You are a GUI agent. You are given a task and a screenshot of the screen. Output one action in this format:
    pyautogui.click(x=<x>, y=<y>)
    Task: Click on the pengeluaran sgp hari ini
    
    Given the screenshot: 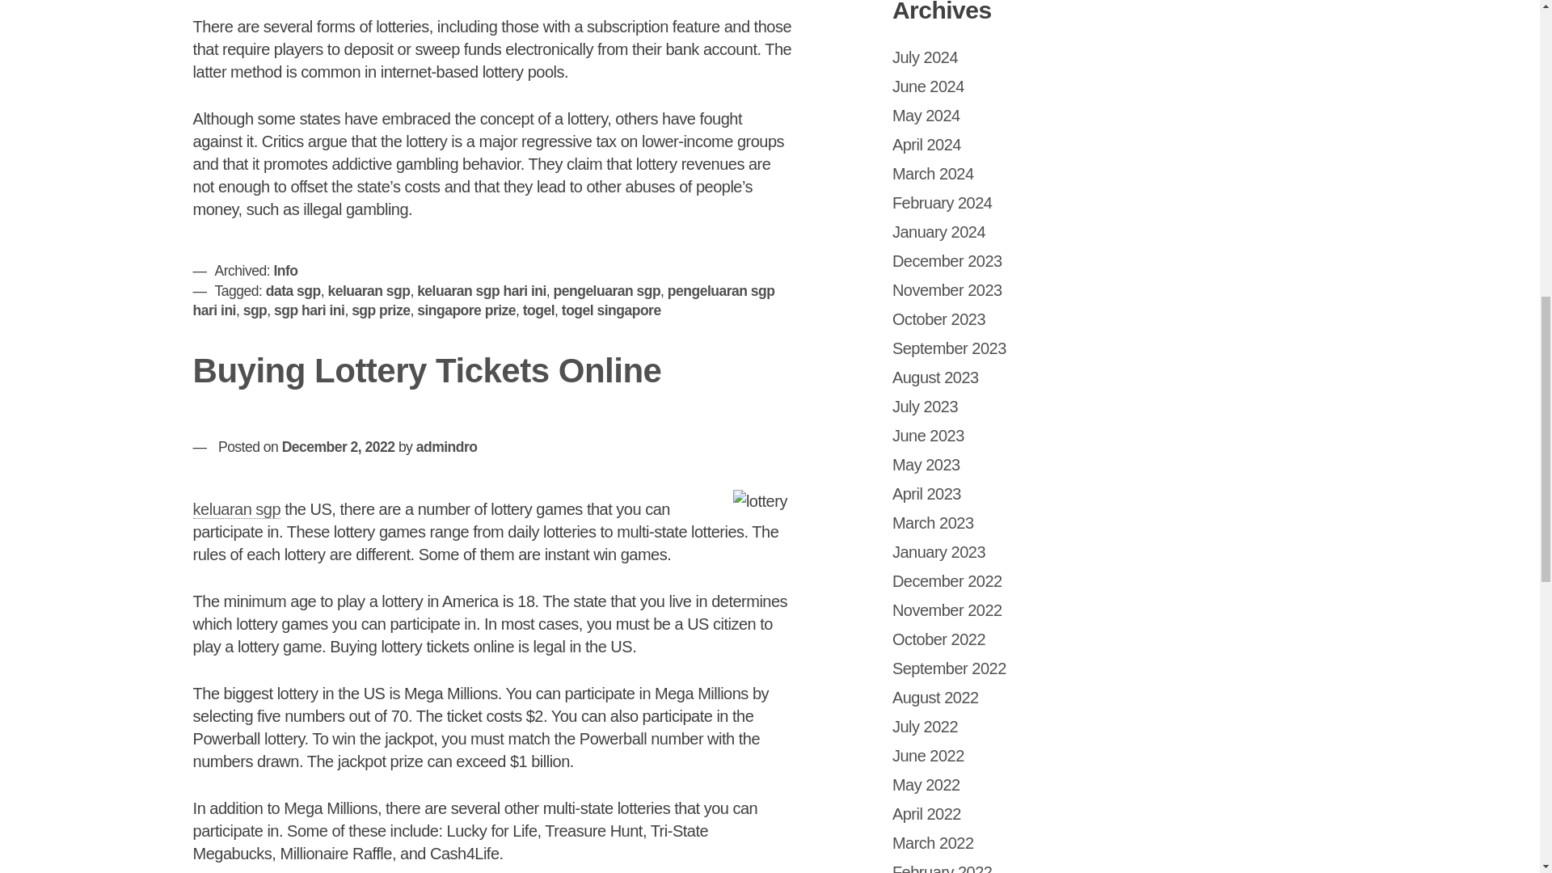 What is the action you would take?
    pyautogui.click(x=483, y=301)
    